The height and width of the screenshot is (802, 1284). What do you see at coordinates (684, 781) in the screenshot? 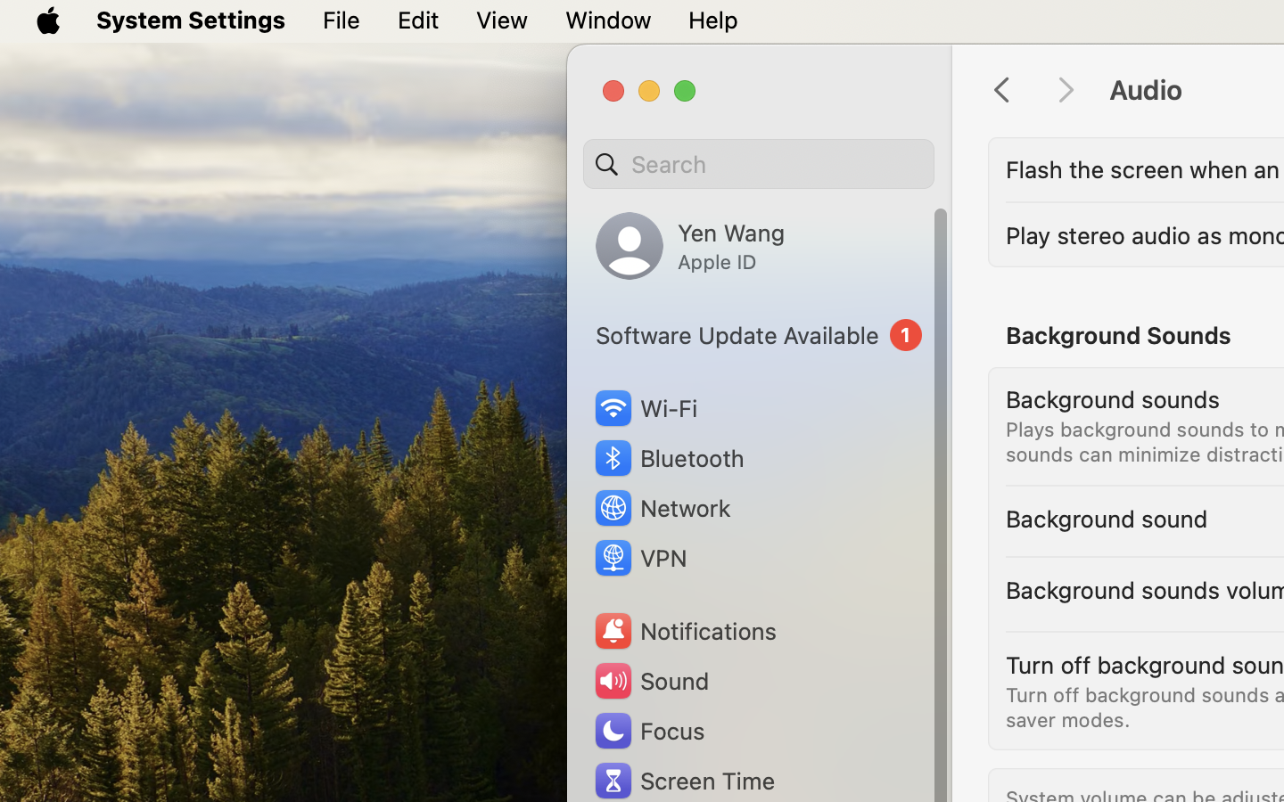
I see `Screen Time` at bounding box center [684, 781].